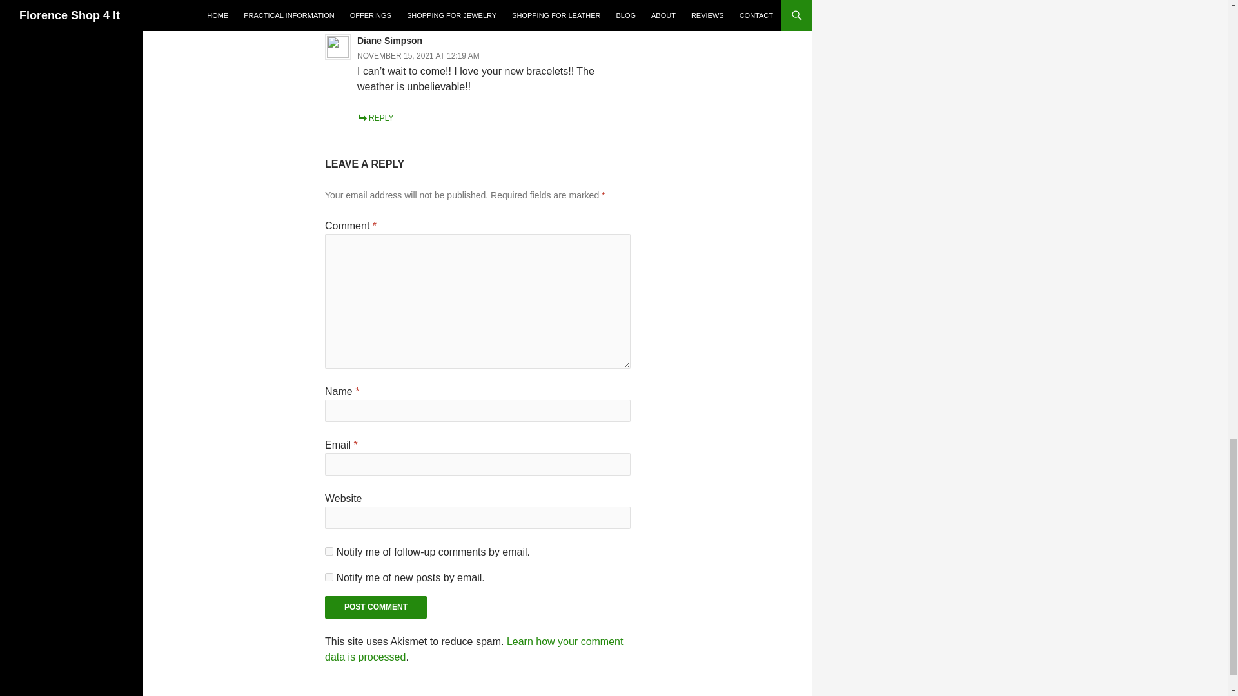  I want to click on subscribe, so click(329, 550).